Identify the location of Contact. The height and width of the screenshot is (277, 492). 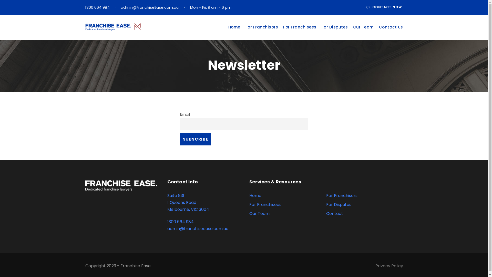
(334, 213).